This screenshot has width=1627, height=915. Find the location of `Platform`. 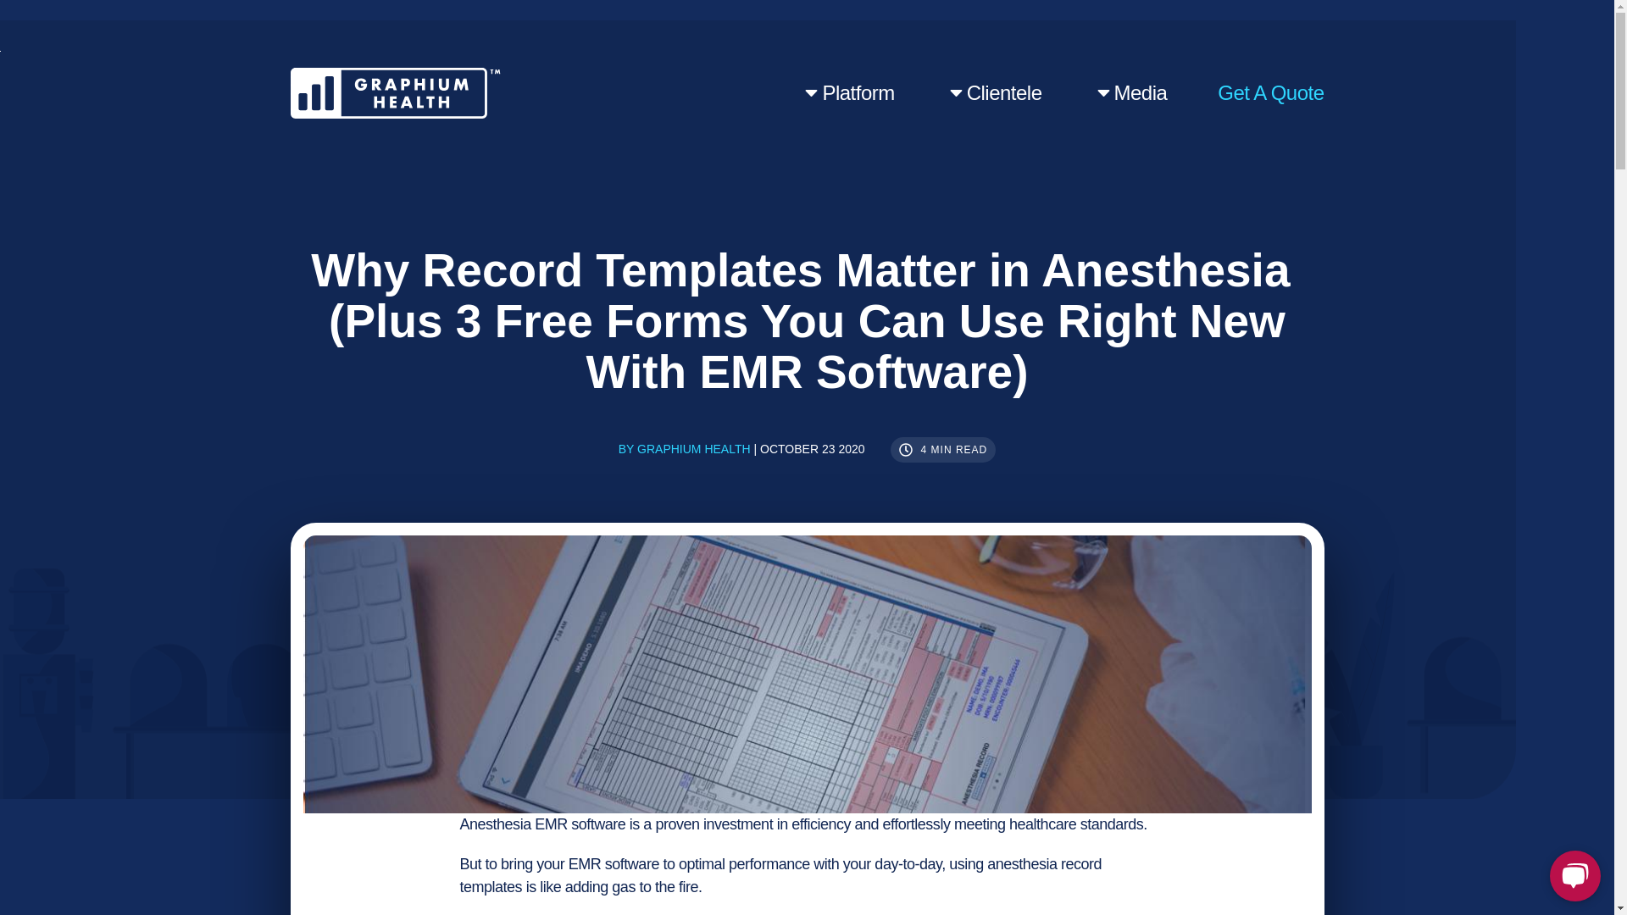

Platform is located at coordinates (847, 92).